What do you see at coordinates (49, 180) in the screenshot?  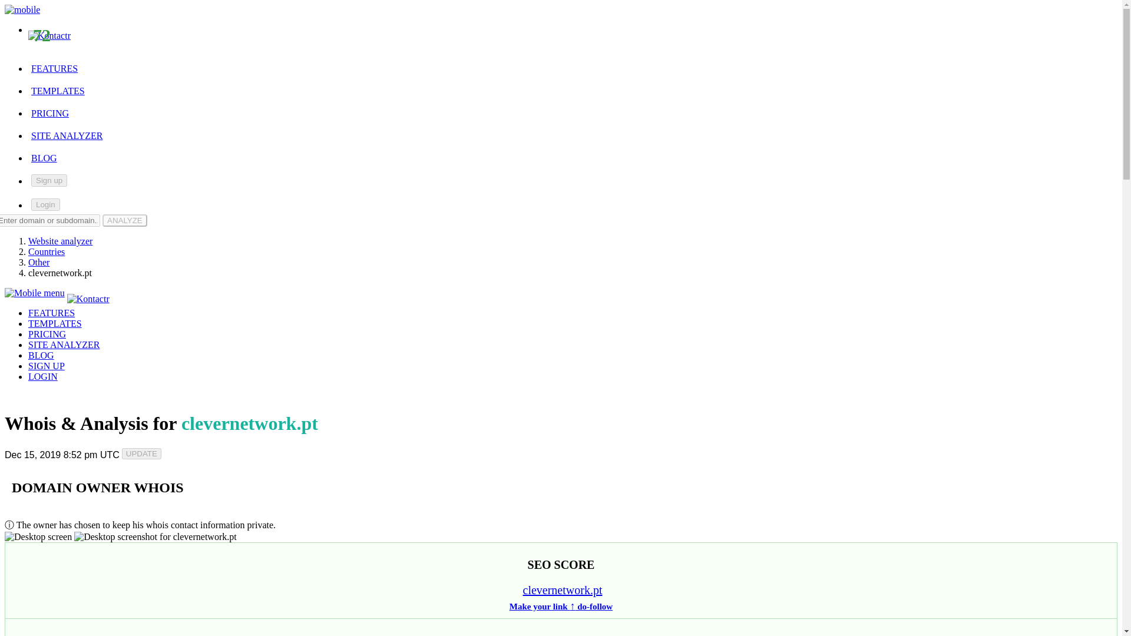 I see `Sign up` at bounding box center [49, 180].